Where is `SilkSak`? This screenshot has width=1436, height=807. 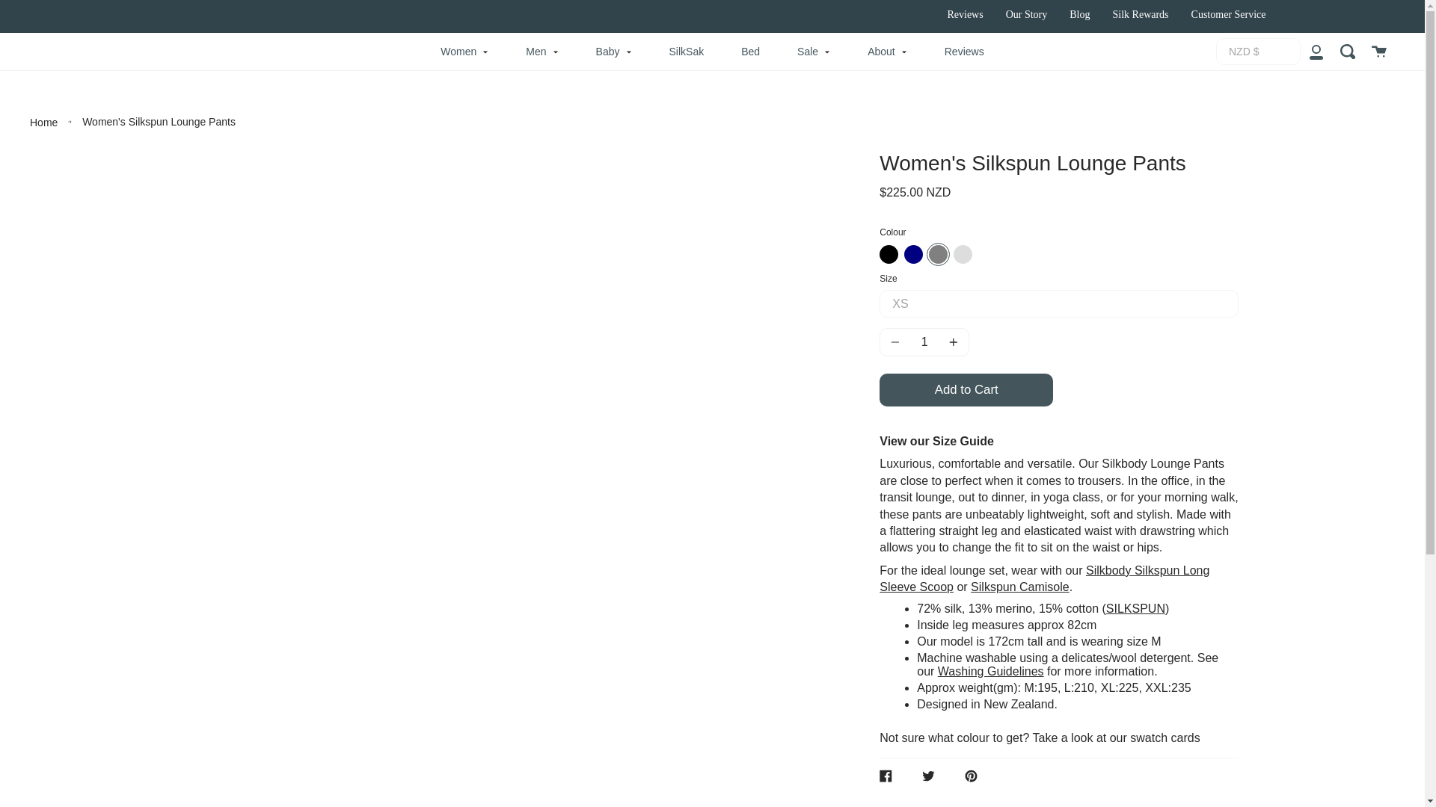 SilkSak is located at coordinates (687, 51).